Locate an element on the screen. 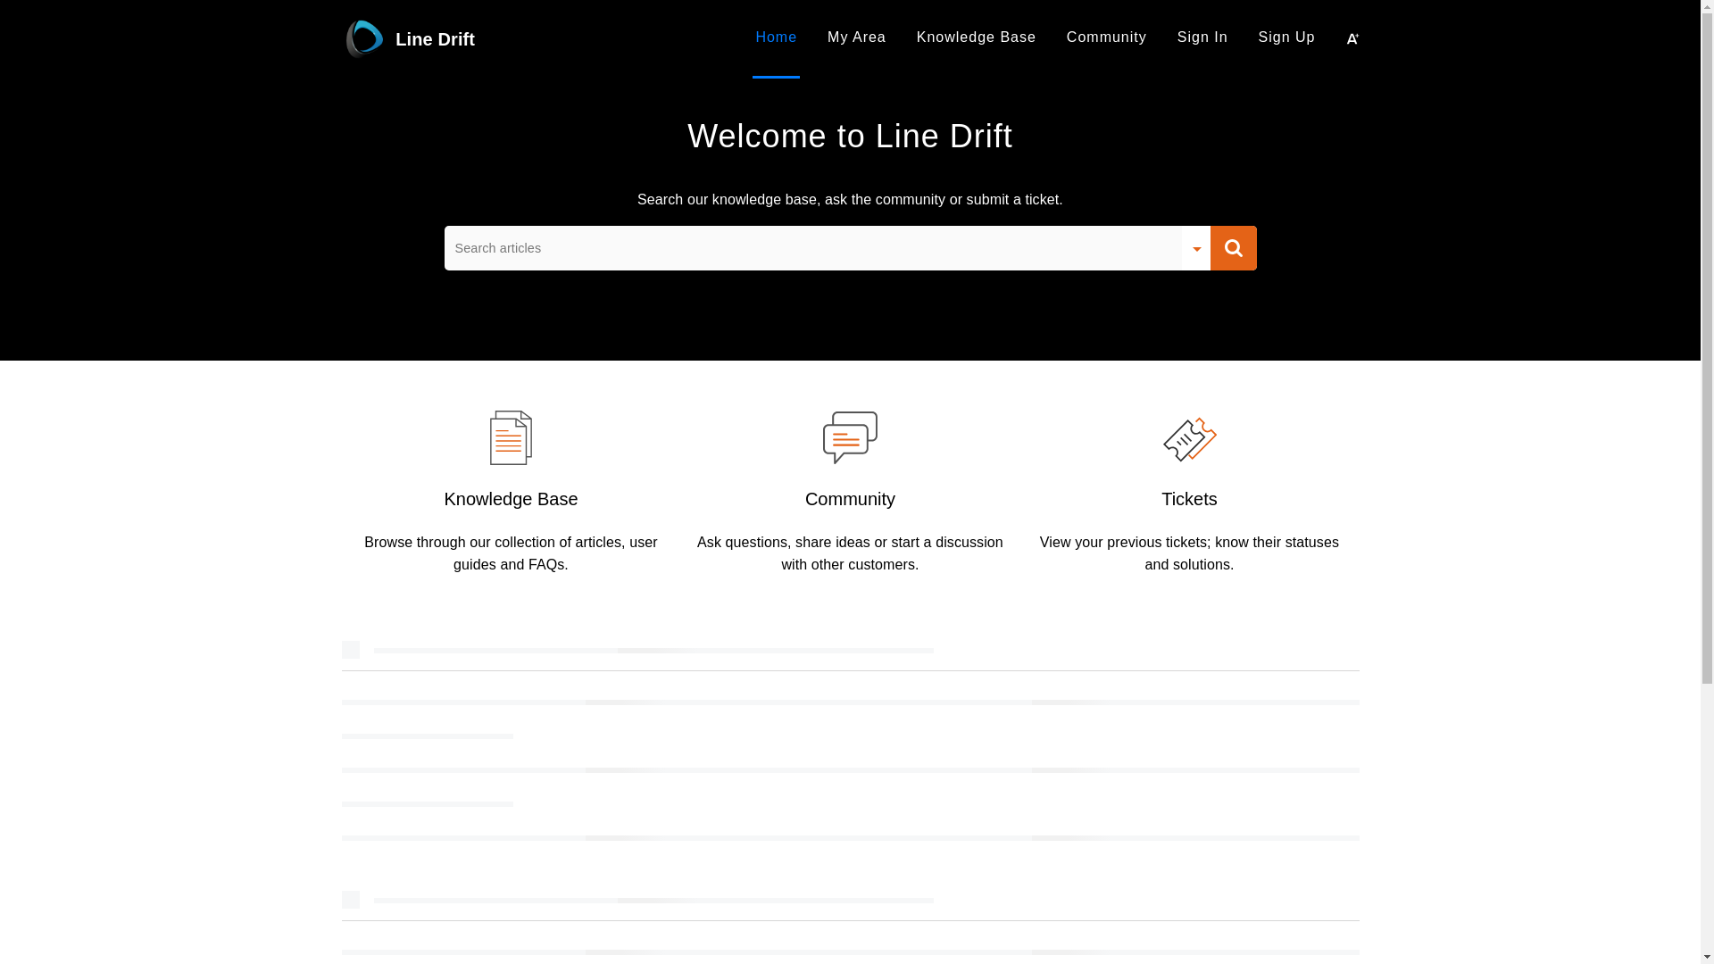 Image resolution: width=1714 pixels, height=964 pixels. Sign Up is located at coordinates (1287, 39).